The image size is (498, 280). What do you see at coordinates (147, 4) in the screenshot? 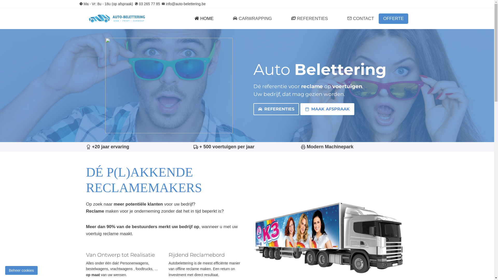
I see `03 265 77 85` at bounding box center [147, 4].